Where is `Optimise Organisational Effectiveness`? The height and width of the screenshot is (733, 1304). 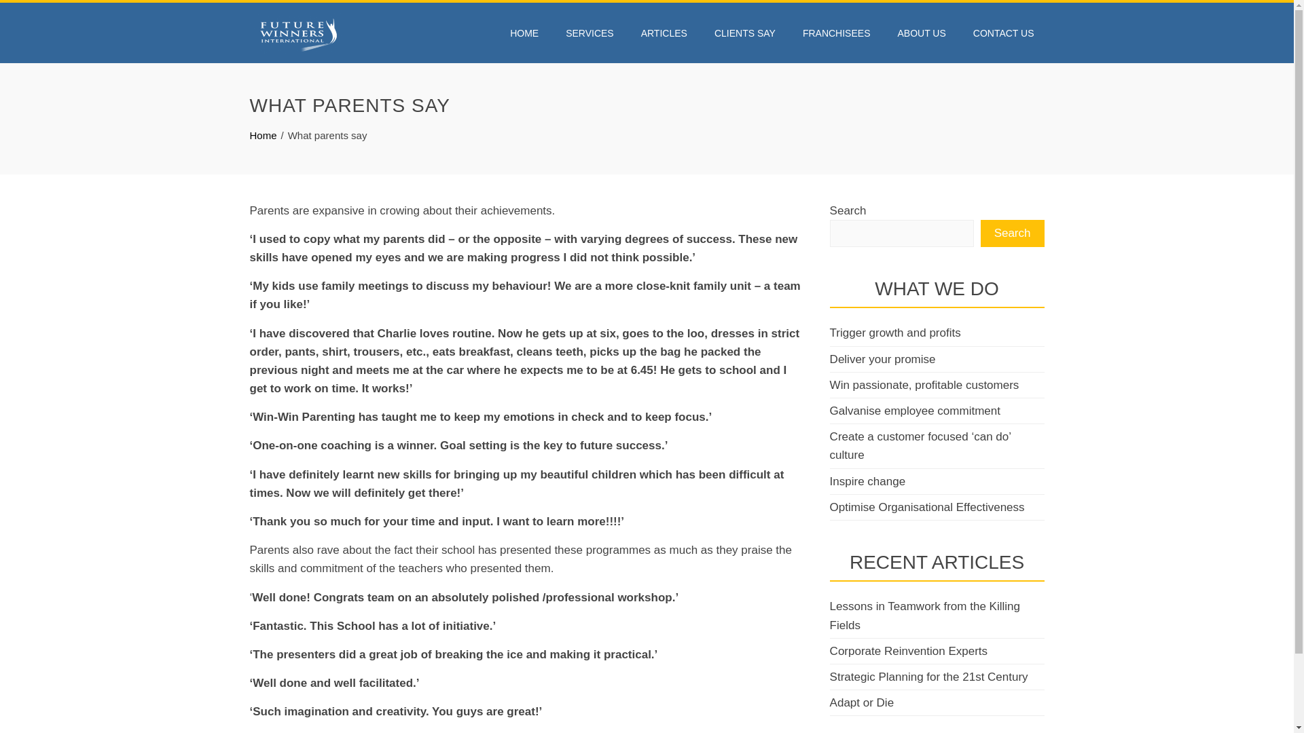 Optimise Organisational Effectiveness is located at coordinates (927, 507).